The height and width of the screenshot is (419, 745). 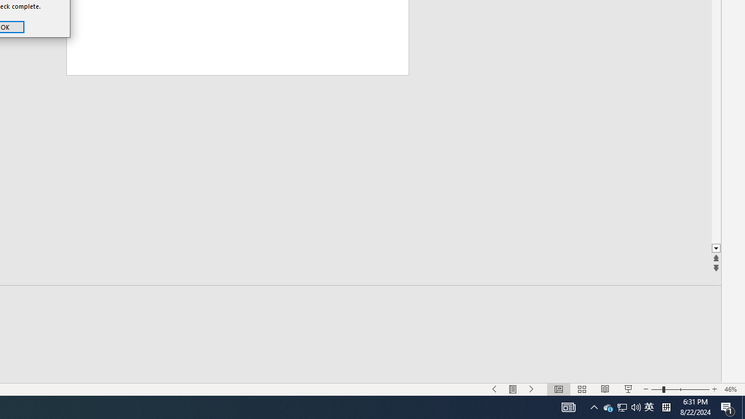 I want to click on Tray Input Indicator - Chinese (Simplified, China), so click(x=716, y=249).